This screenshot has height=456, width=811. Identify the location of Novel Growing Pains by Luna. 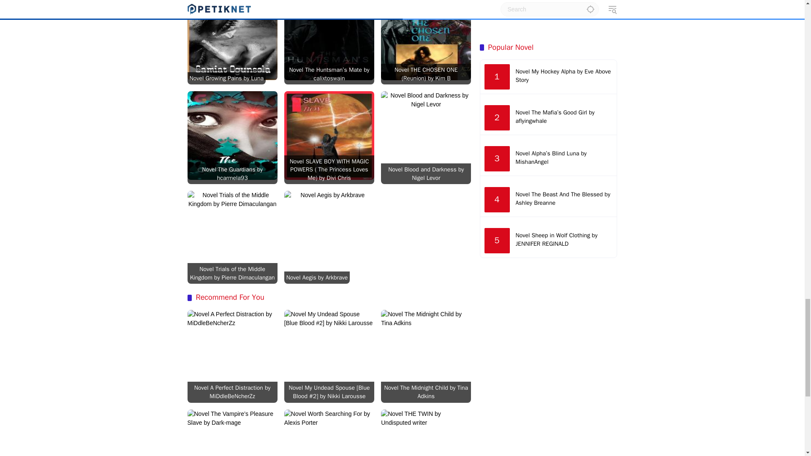
(232, 40).